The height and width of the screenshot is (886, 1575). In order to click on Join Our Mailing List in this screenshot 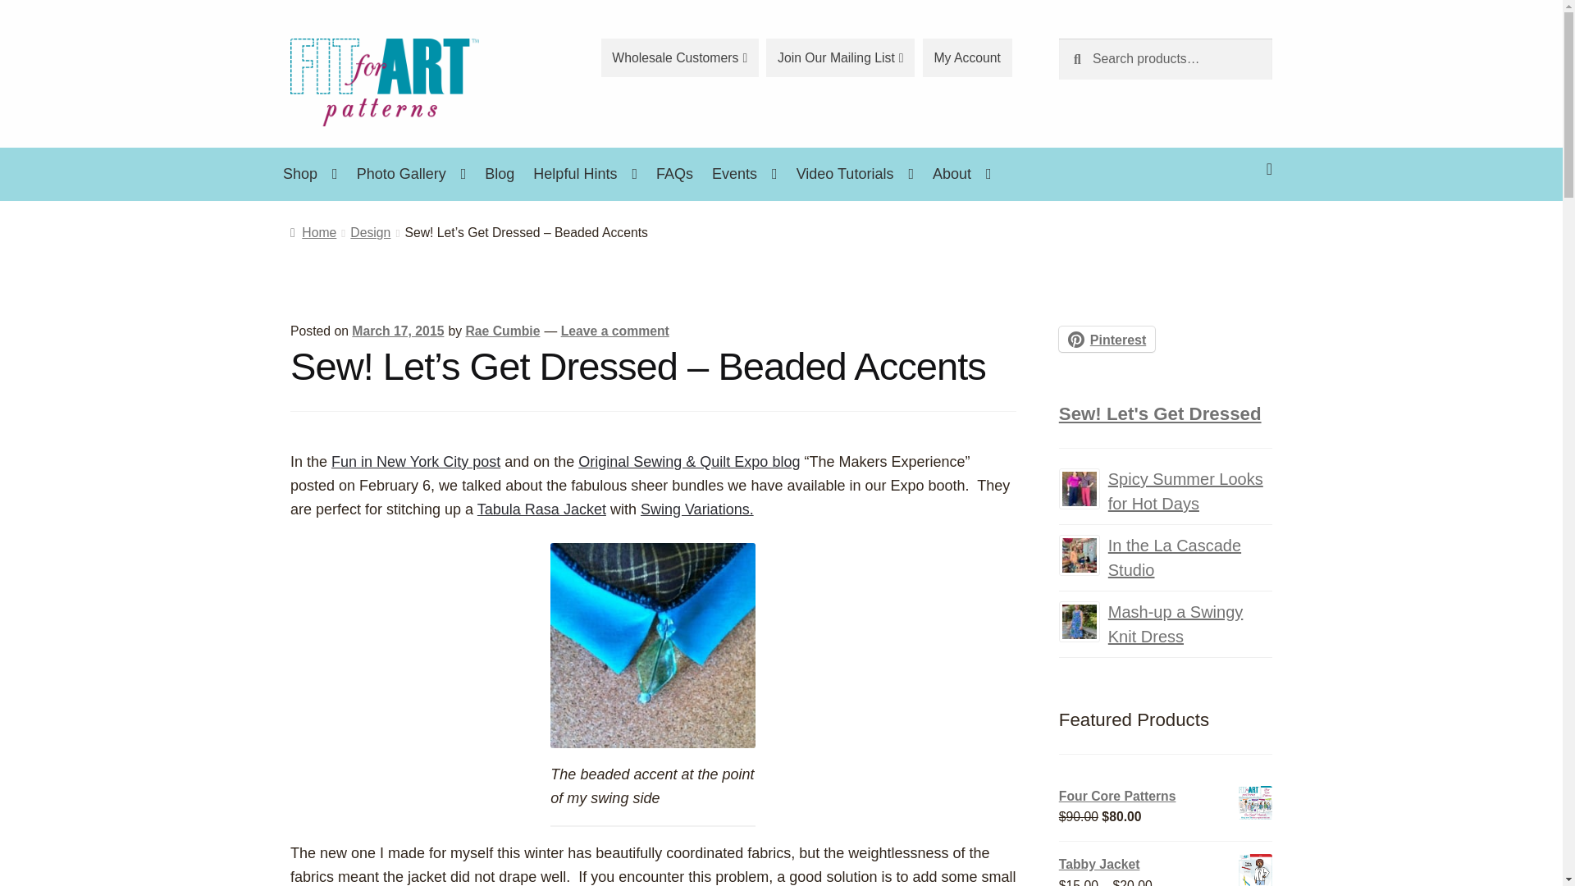, I will do `click(840, 57)`.